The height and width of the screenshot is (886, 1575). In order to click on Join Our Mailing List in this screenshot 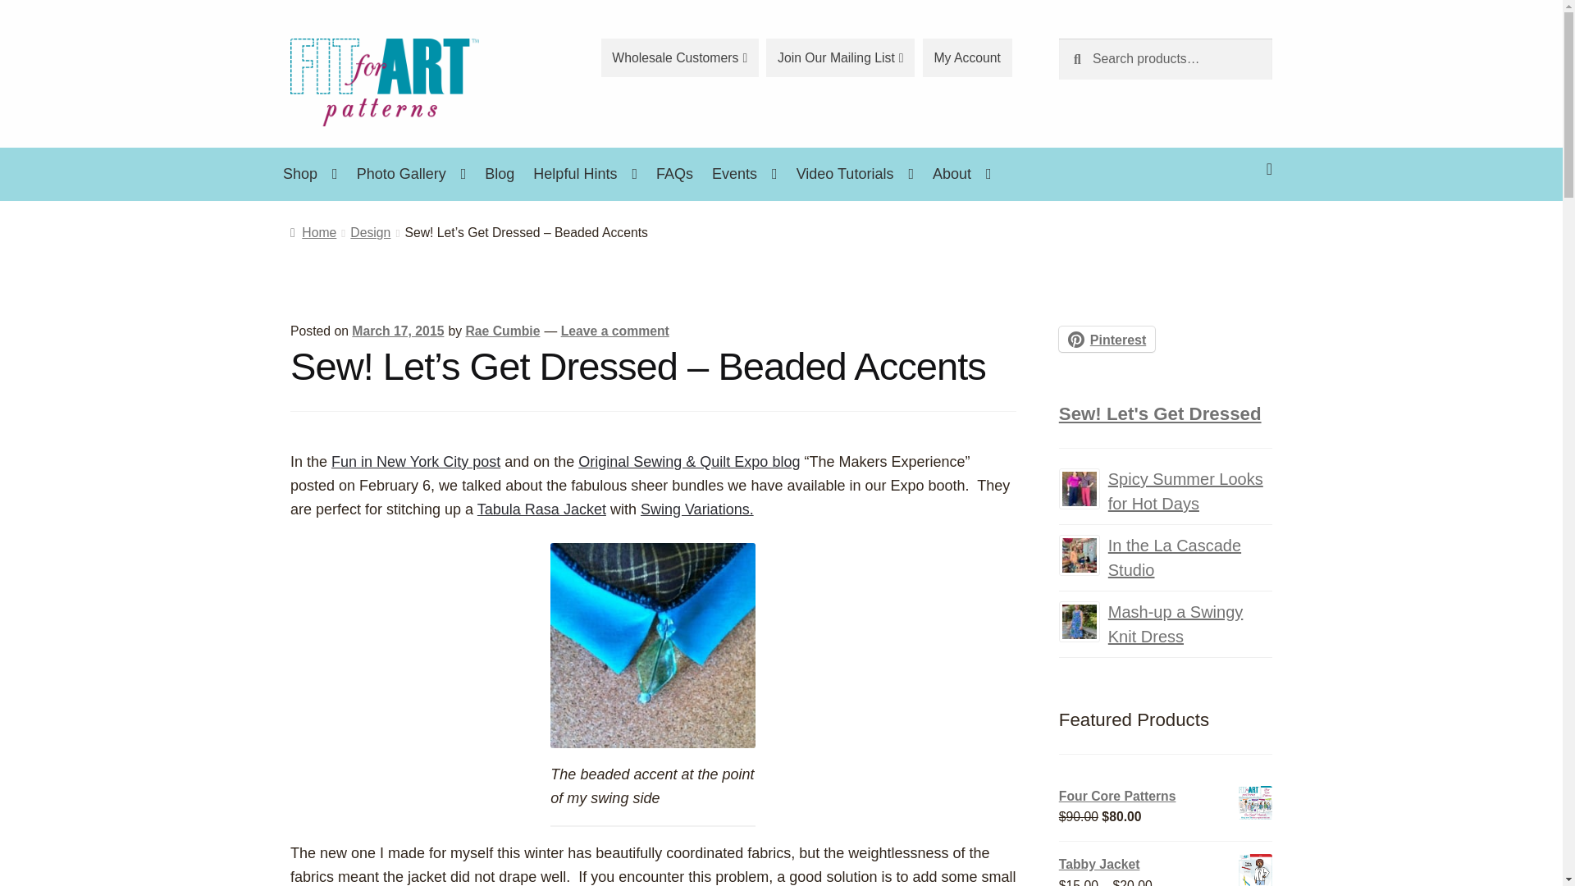, I will do `click(840, 57)`.